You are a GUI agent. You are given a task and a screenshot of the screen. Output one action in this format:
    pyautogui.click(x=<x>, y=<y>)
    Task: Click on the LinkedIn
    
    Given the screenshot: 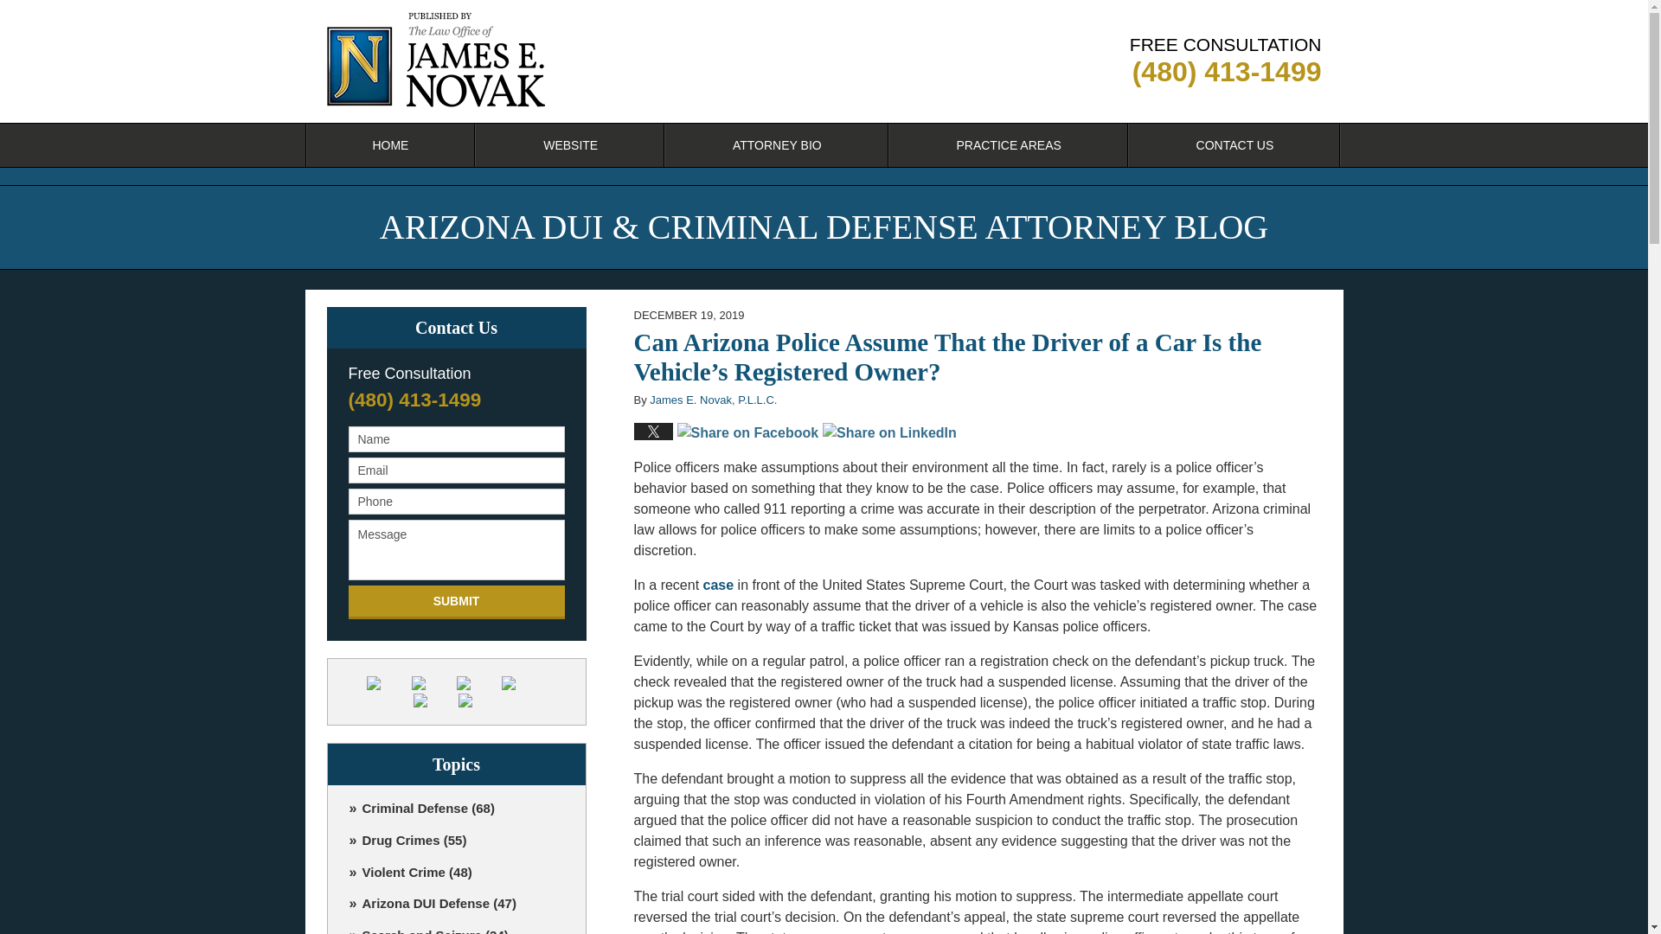 What is the action you would take?
    pyautogui.click(x=478, y=683)
    